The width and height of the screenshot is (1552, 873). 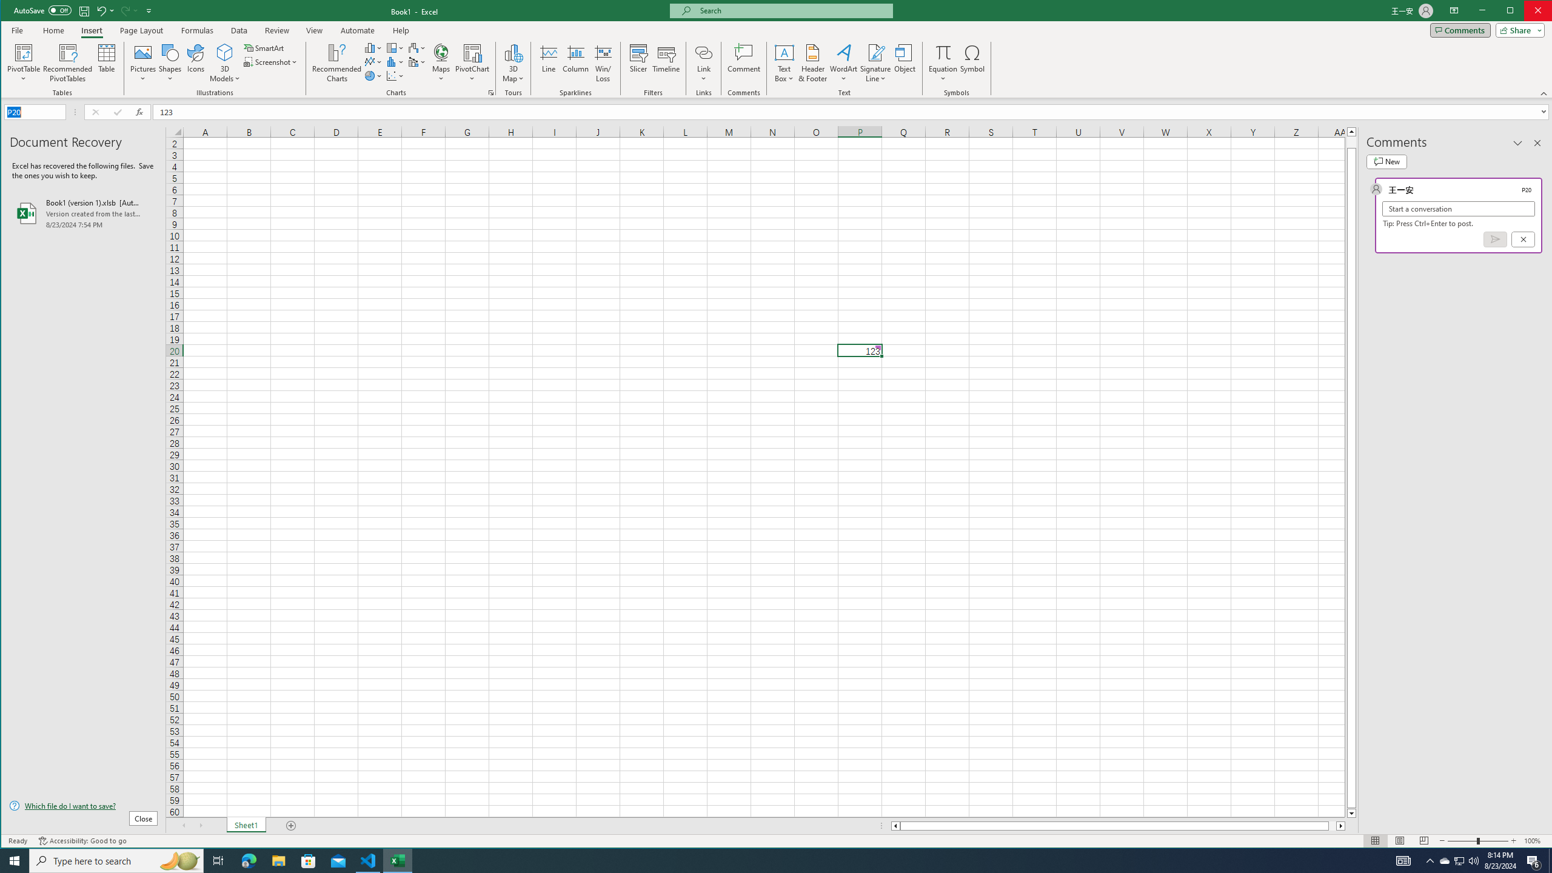 I want to click on Timeline, so click(x=666, y=63).